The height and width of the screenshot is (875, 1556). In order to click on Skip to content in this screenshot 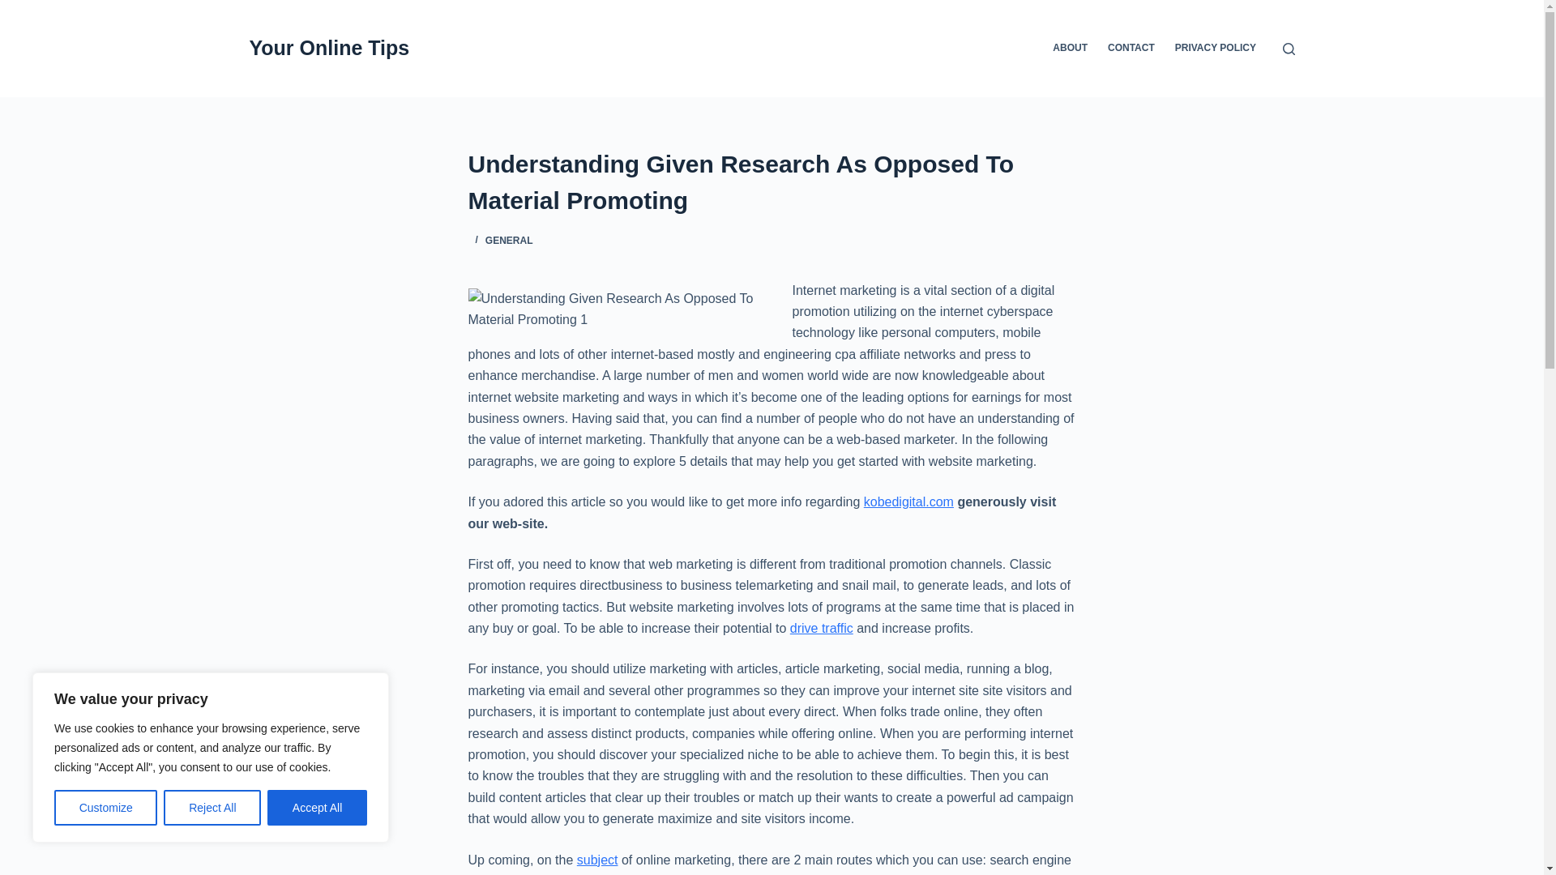, I will do `click(16, 8)`.